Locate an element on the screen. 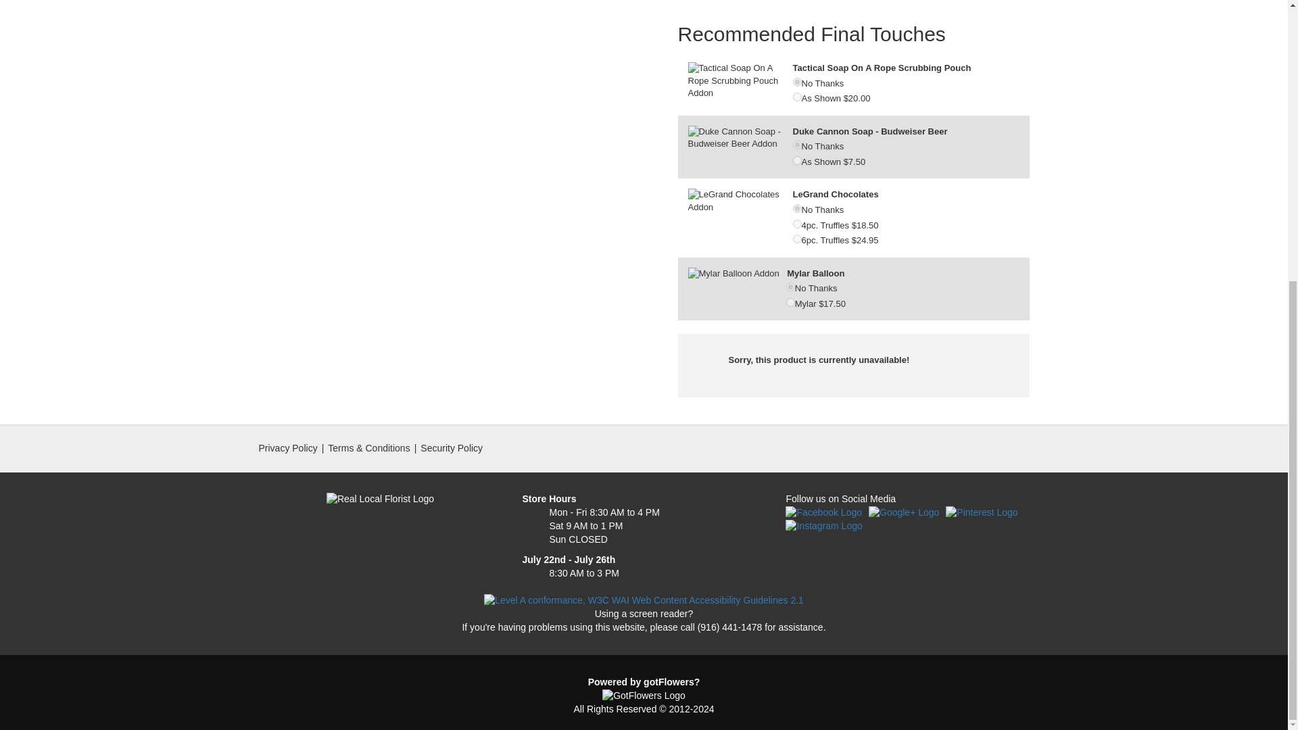 This screenshot has height=730, width=1298. Privacy Policy is located at coordinates (287, 447).